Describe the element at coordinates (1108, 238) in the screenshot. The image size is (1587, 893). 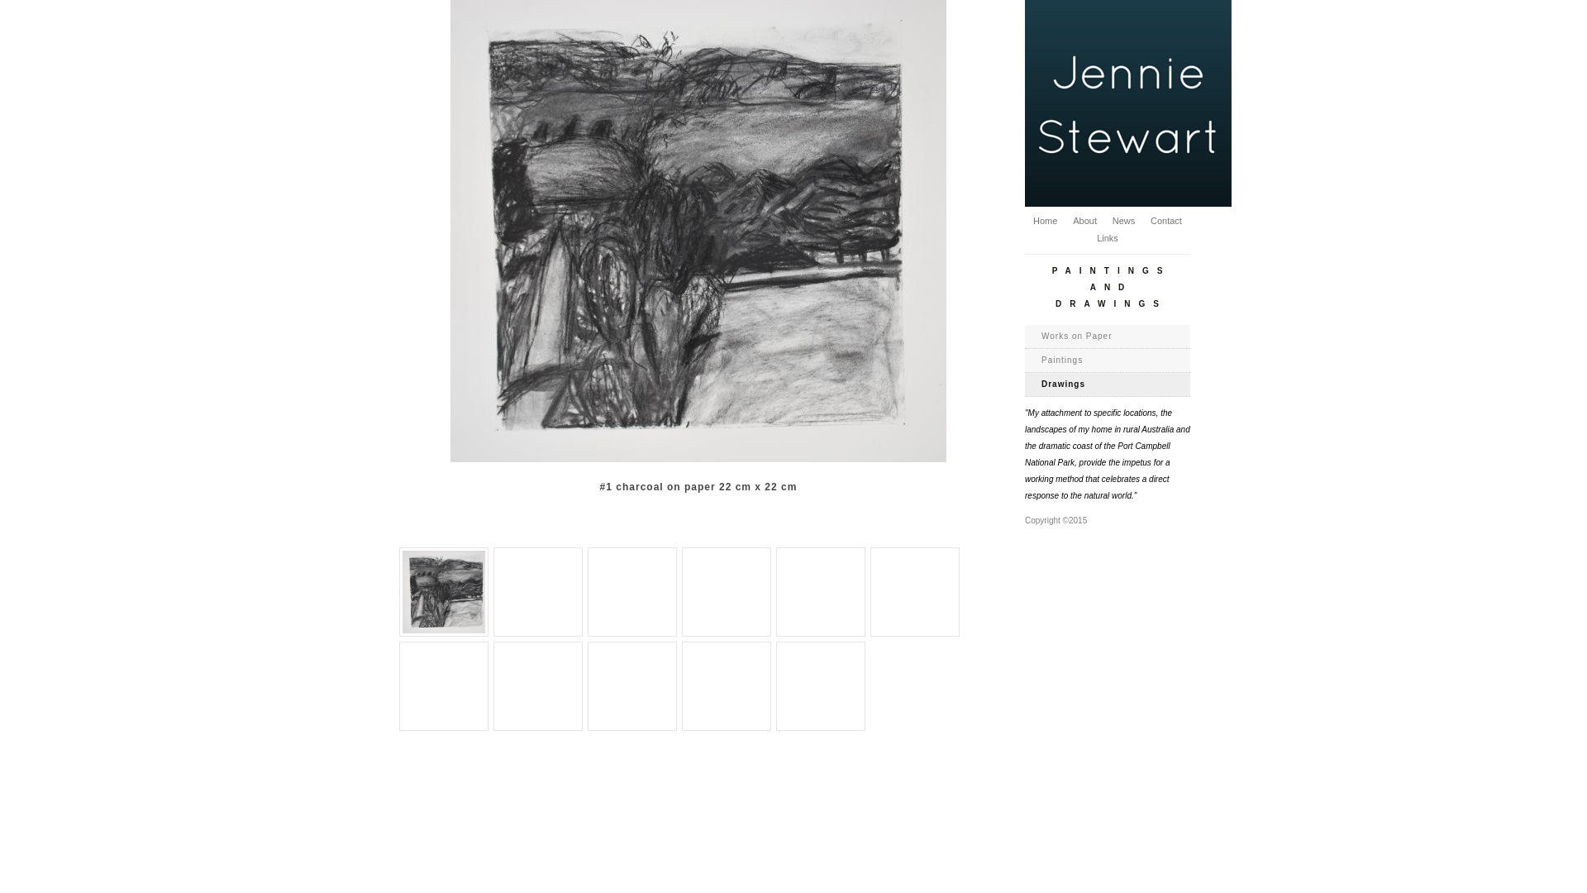
I see `Links` at that location.